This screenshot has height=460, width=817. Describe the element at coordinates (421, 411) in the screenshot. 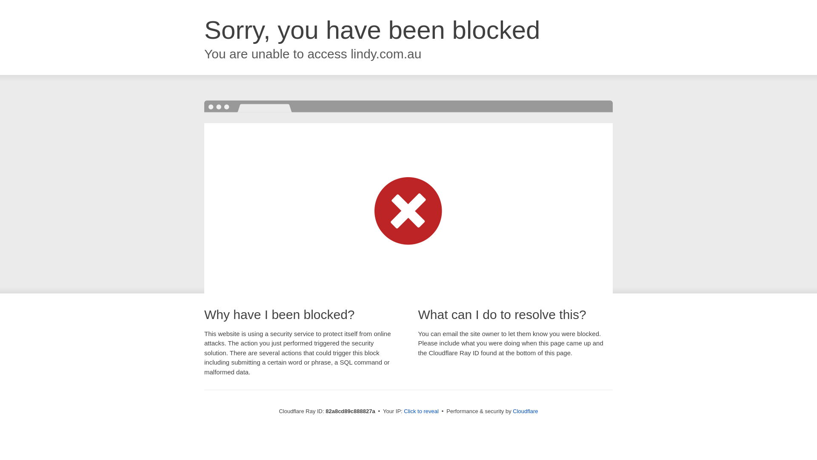

I see `Click to reveal` at that location.